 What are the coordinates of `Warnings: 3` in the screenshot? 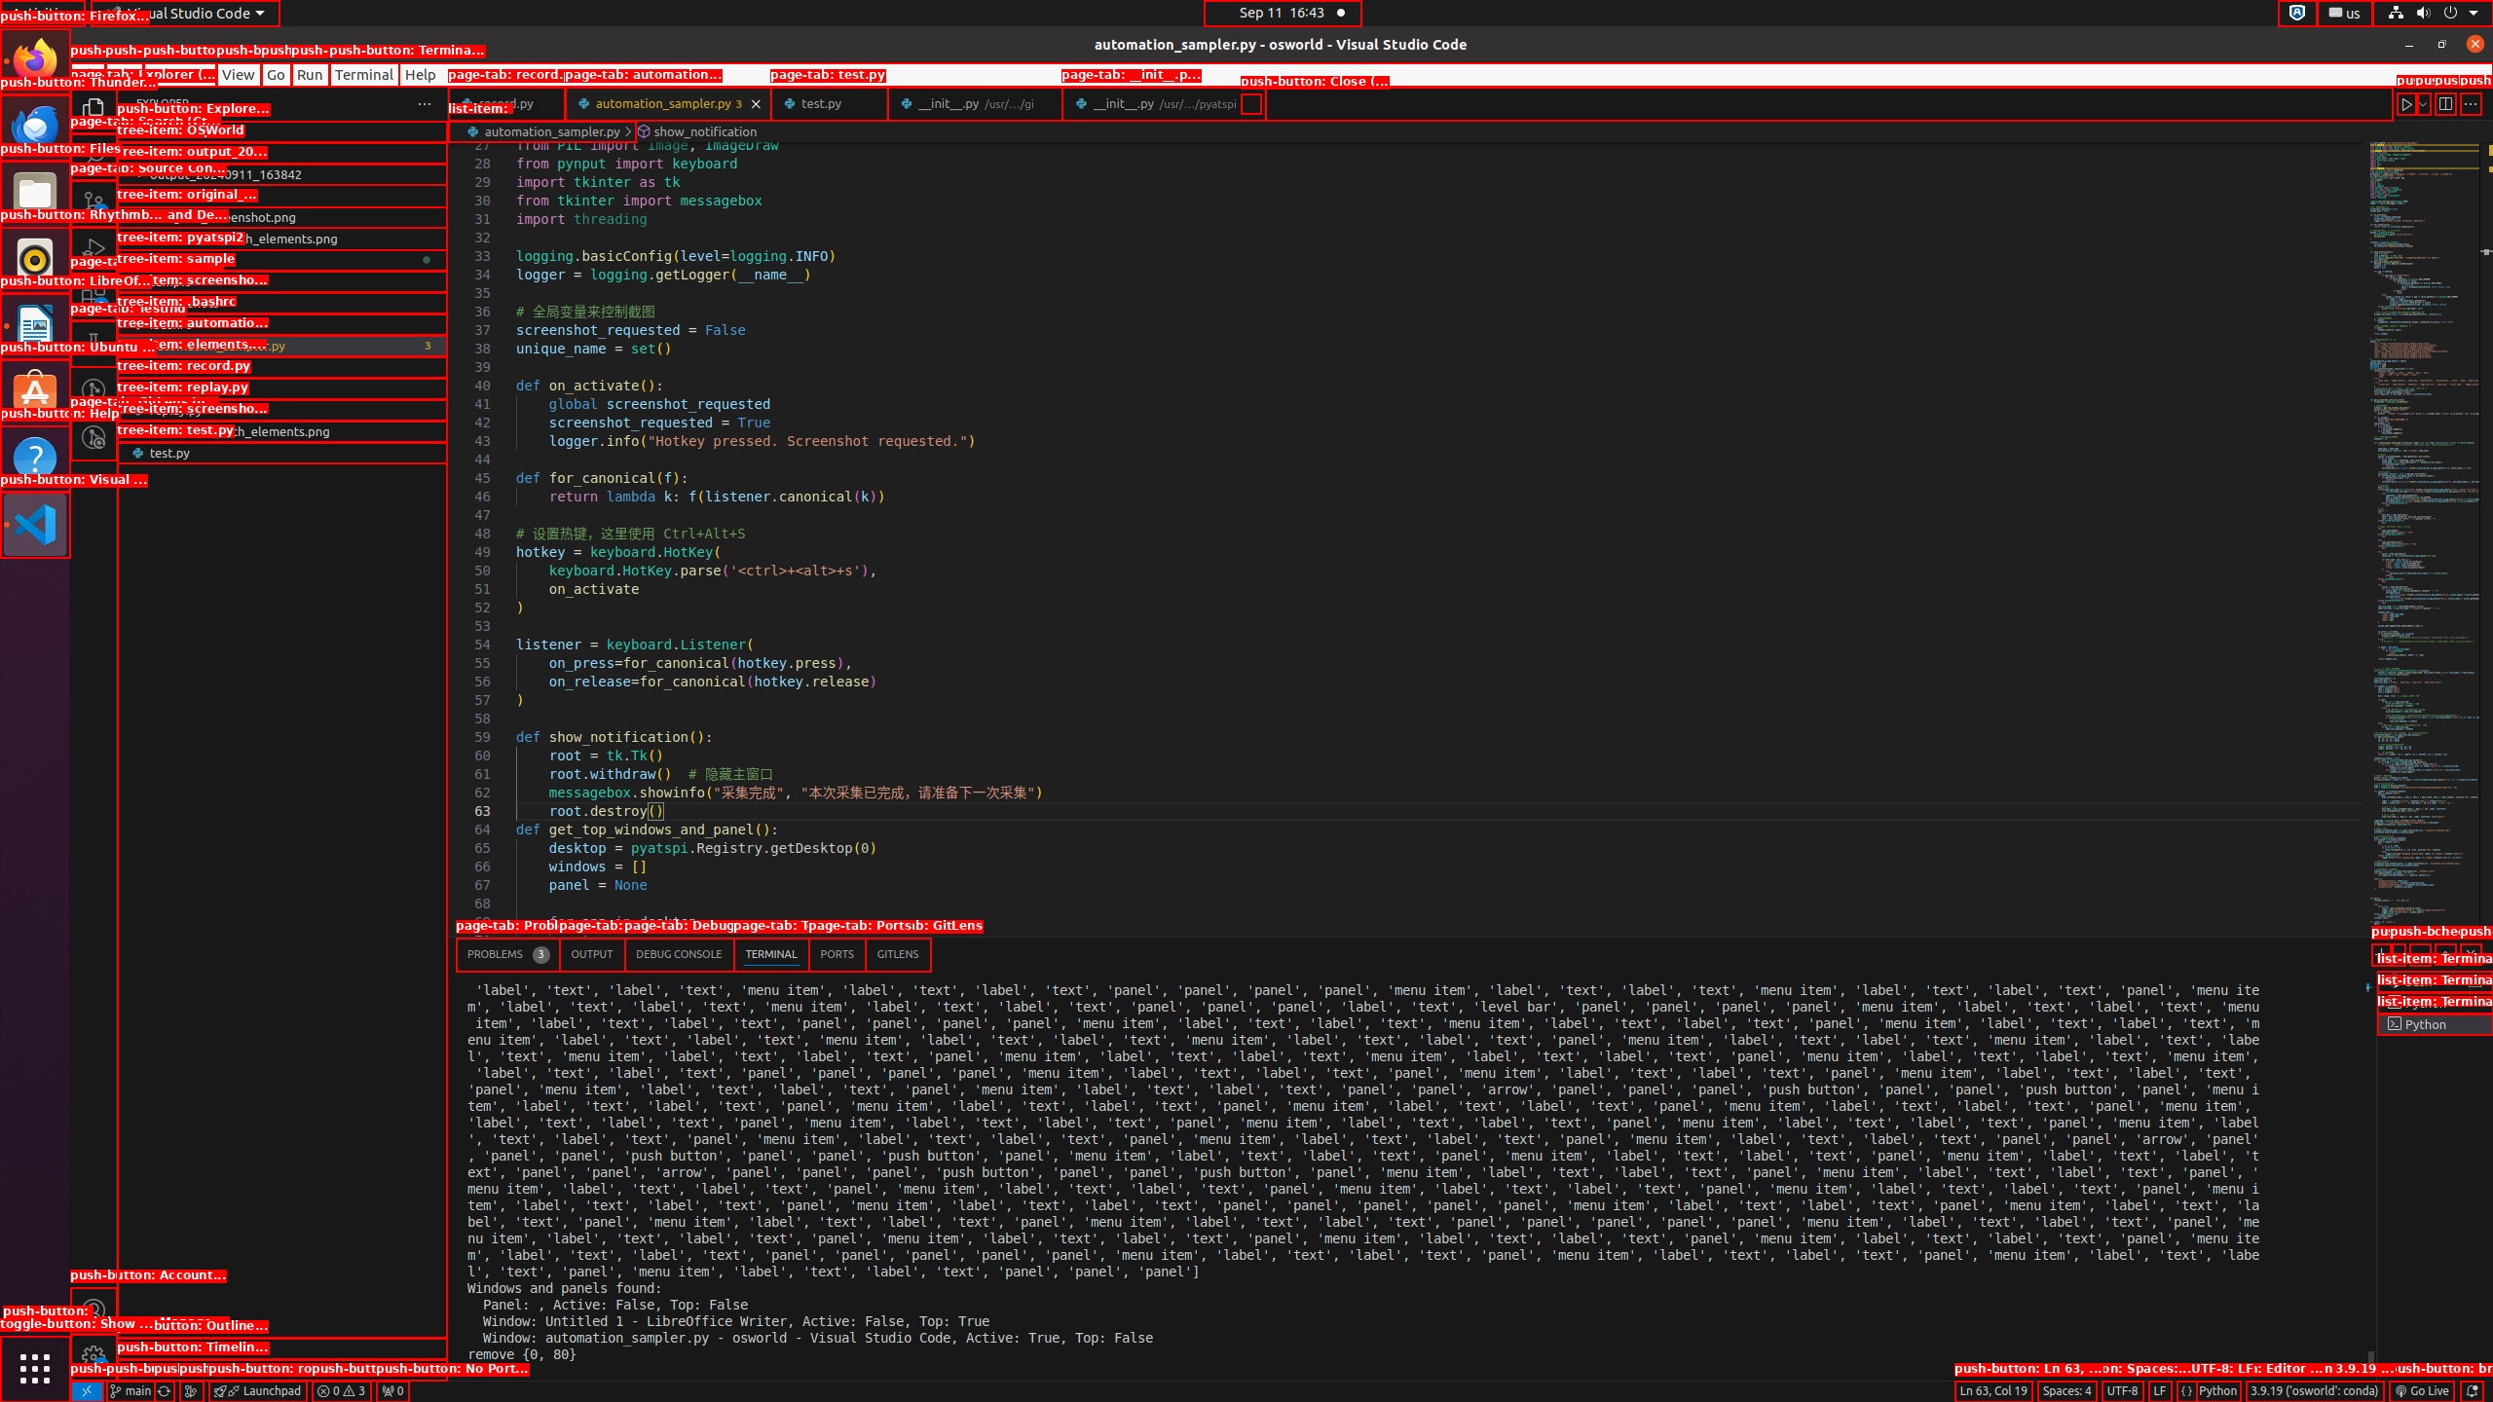 It's located at (341, 1391).